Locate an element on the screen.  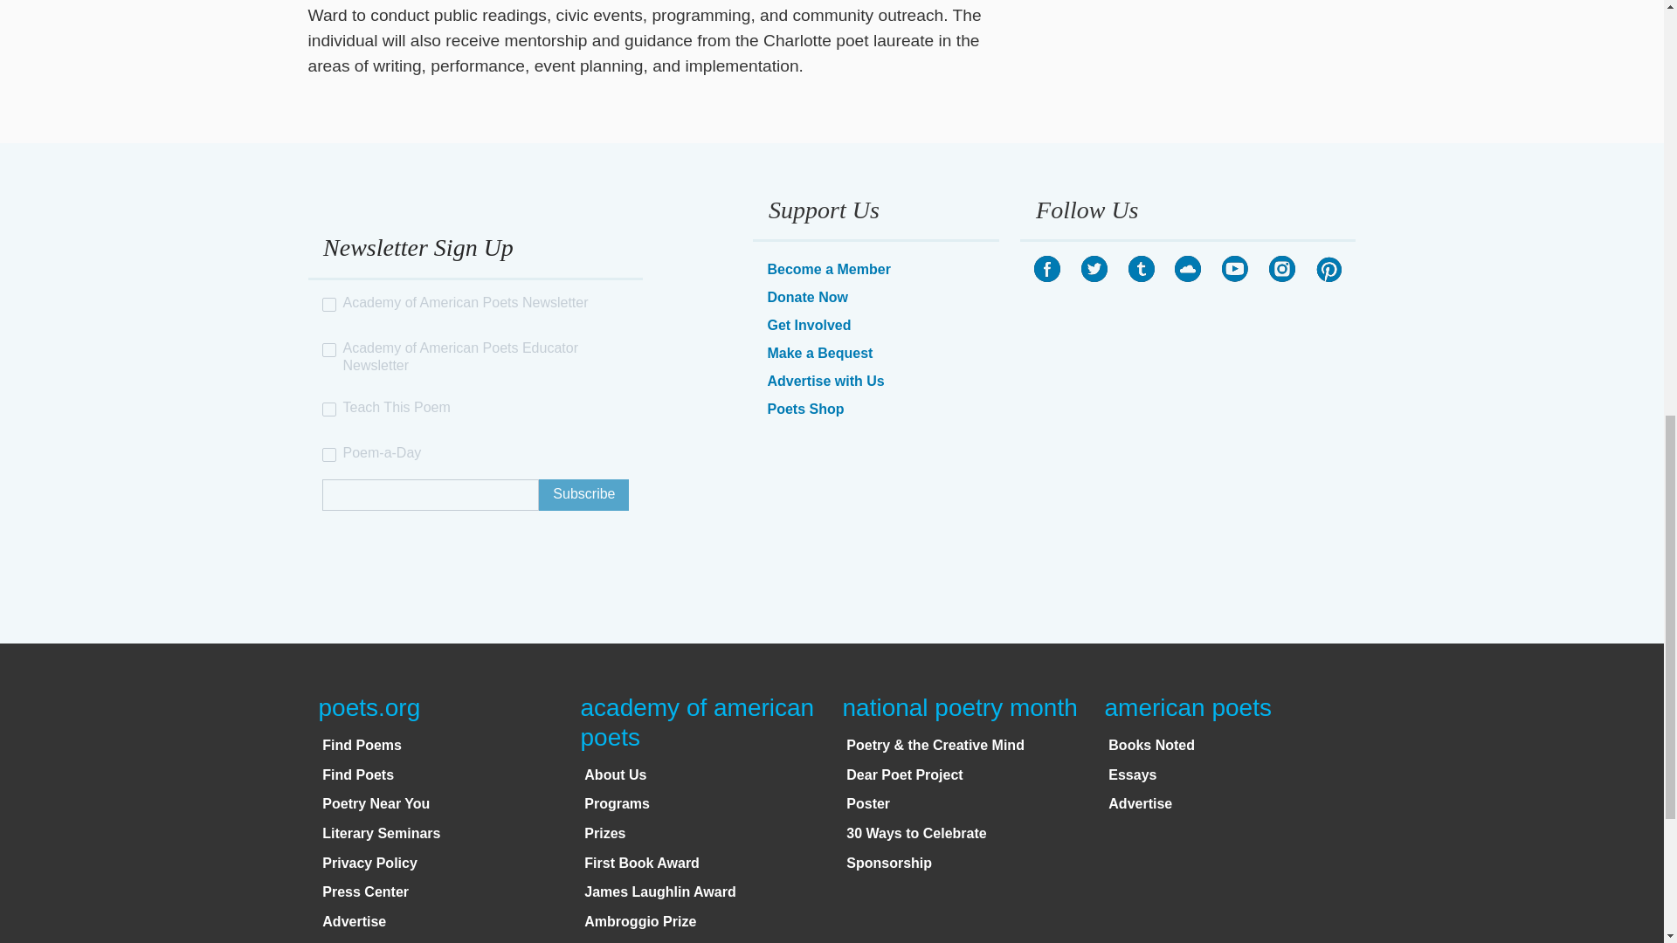
Poetry Near You is located at coordinates (376, 803).